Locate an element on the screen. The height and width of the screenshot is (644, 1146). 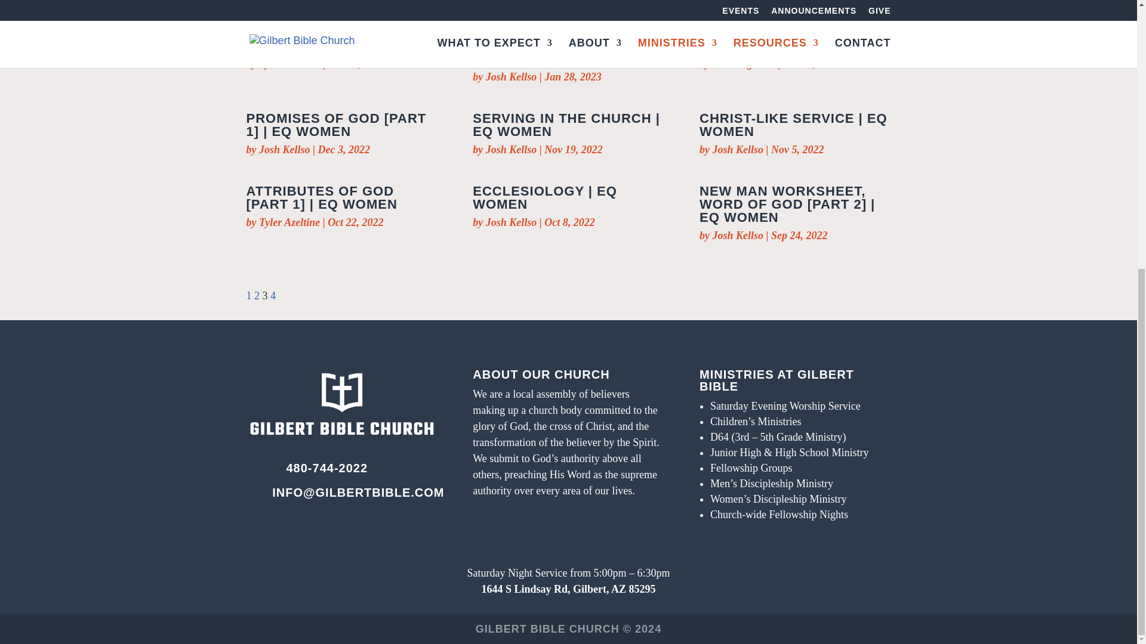
Posts by Josh Kellso is located at coordinates (738, 235).